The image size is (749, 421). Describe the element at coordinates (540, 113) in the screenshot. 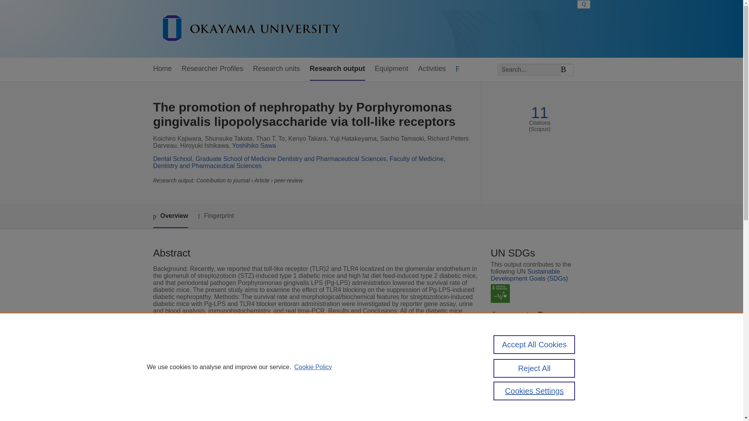

I see `11` at that location.